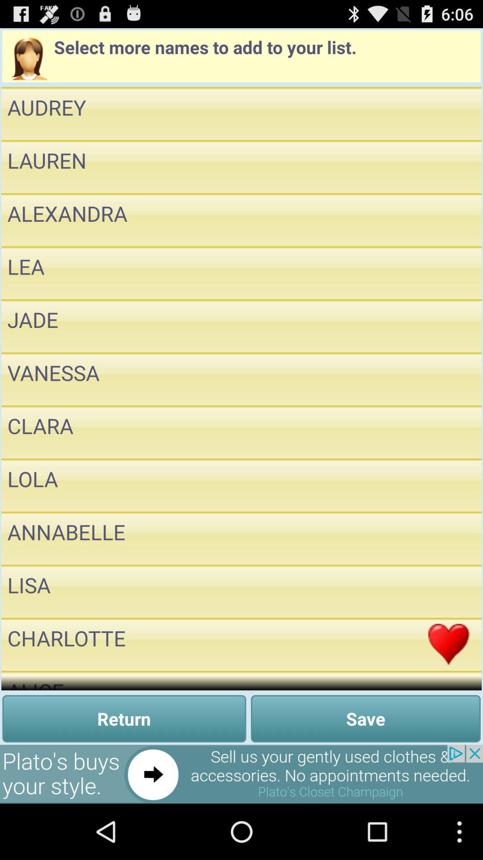 The image size is (483, 860). Describe the element at coordinates (449, 644) in the screenshot. I see `heart emoji` at that location.